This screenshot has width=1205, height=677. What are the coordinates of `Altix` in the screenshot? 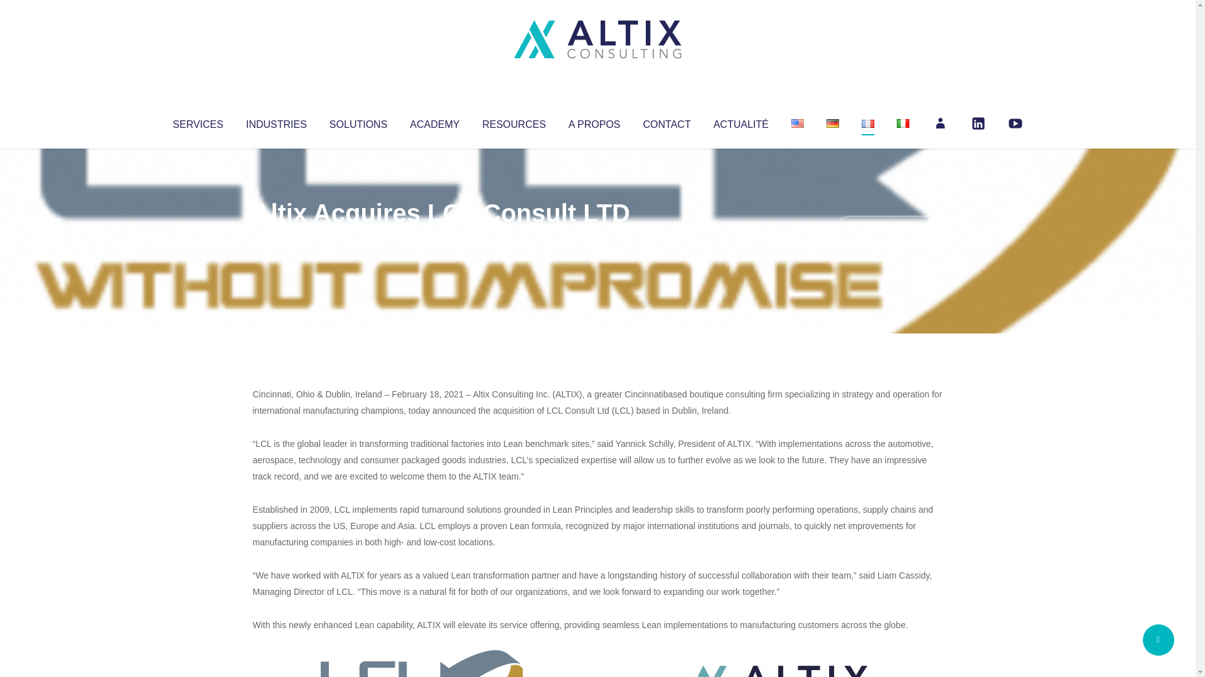 It's located at (276, 238).